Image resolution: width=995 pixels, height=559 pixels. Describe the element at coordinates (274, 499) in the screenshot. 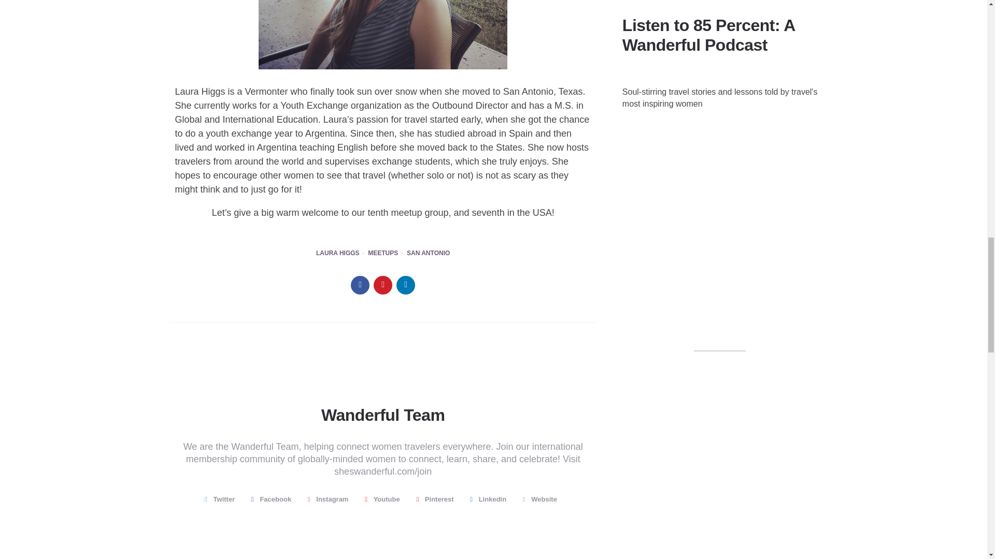

I see `Facebook` at that location.